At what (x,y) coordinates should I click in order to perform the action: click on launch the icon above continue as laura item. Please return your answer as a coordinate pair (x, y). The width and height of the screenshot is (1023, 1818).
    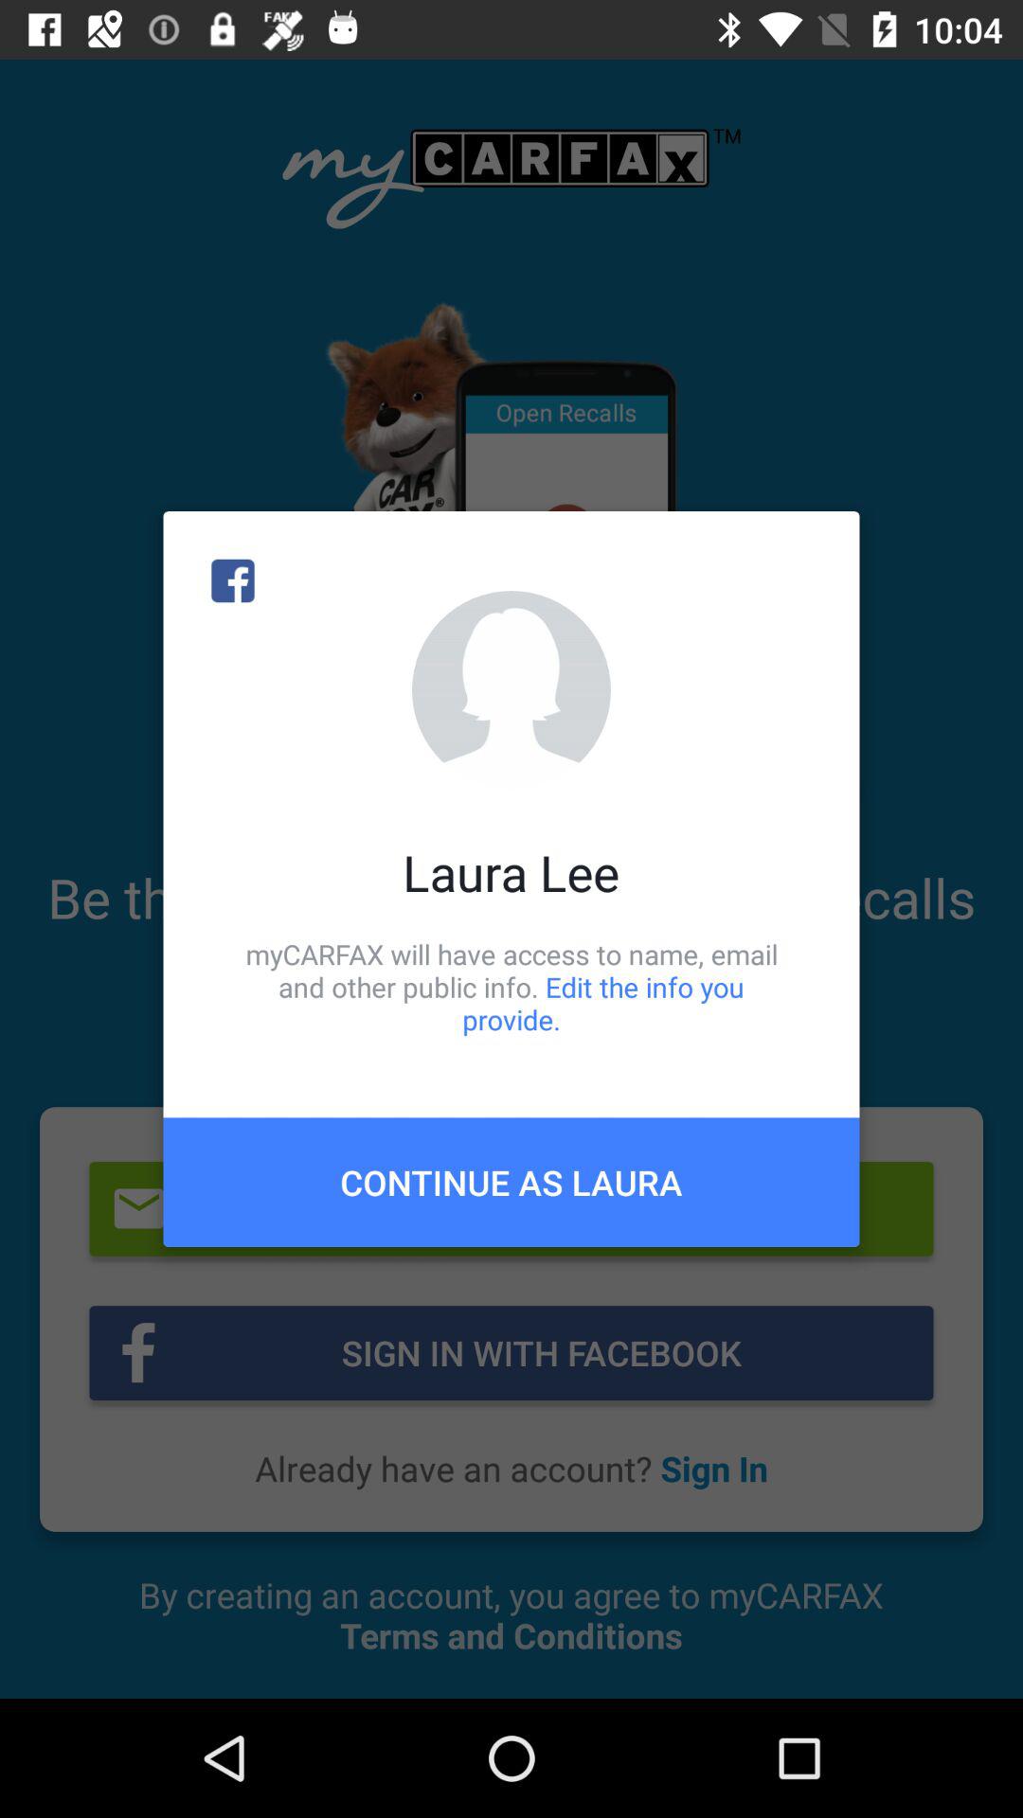
    Looking at the image, I should click on (511, 987).